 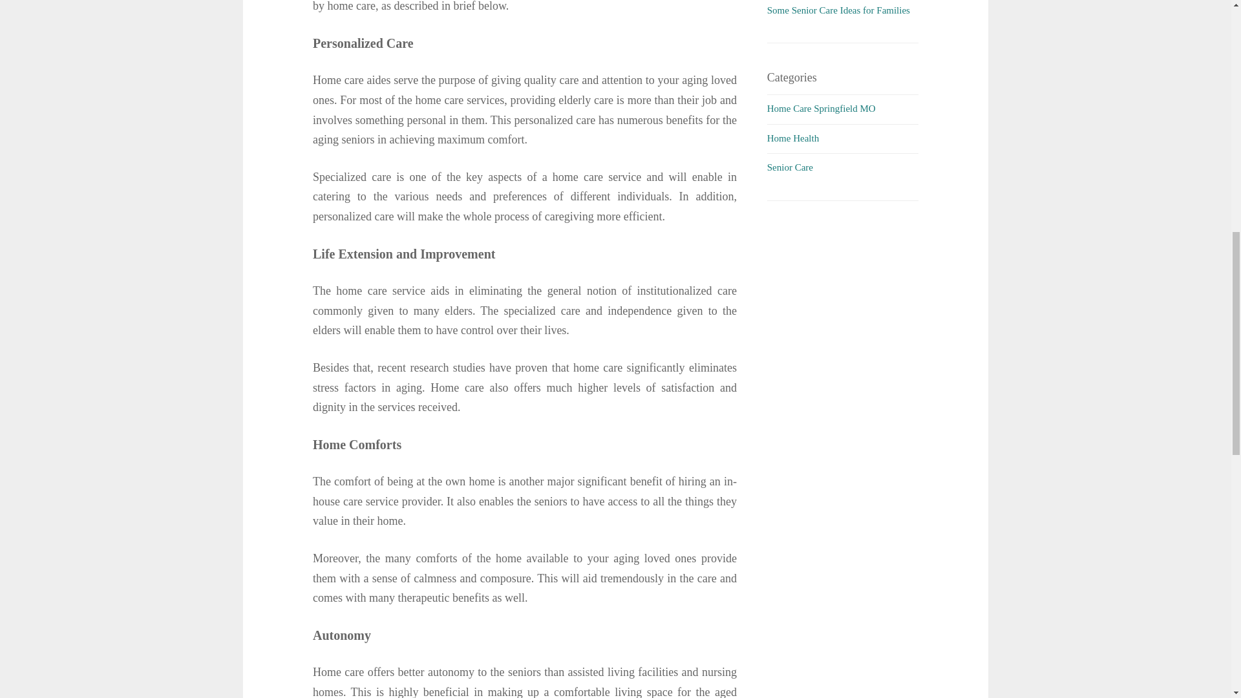 I want to click on Senior Care, so click(x=790, y=167).